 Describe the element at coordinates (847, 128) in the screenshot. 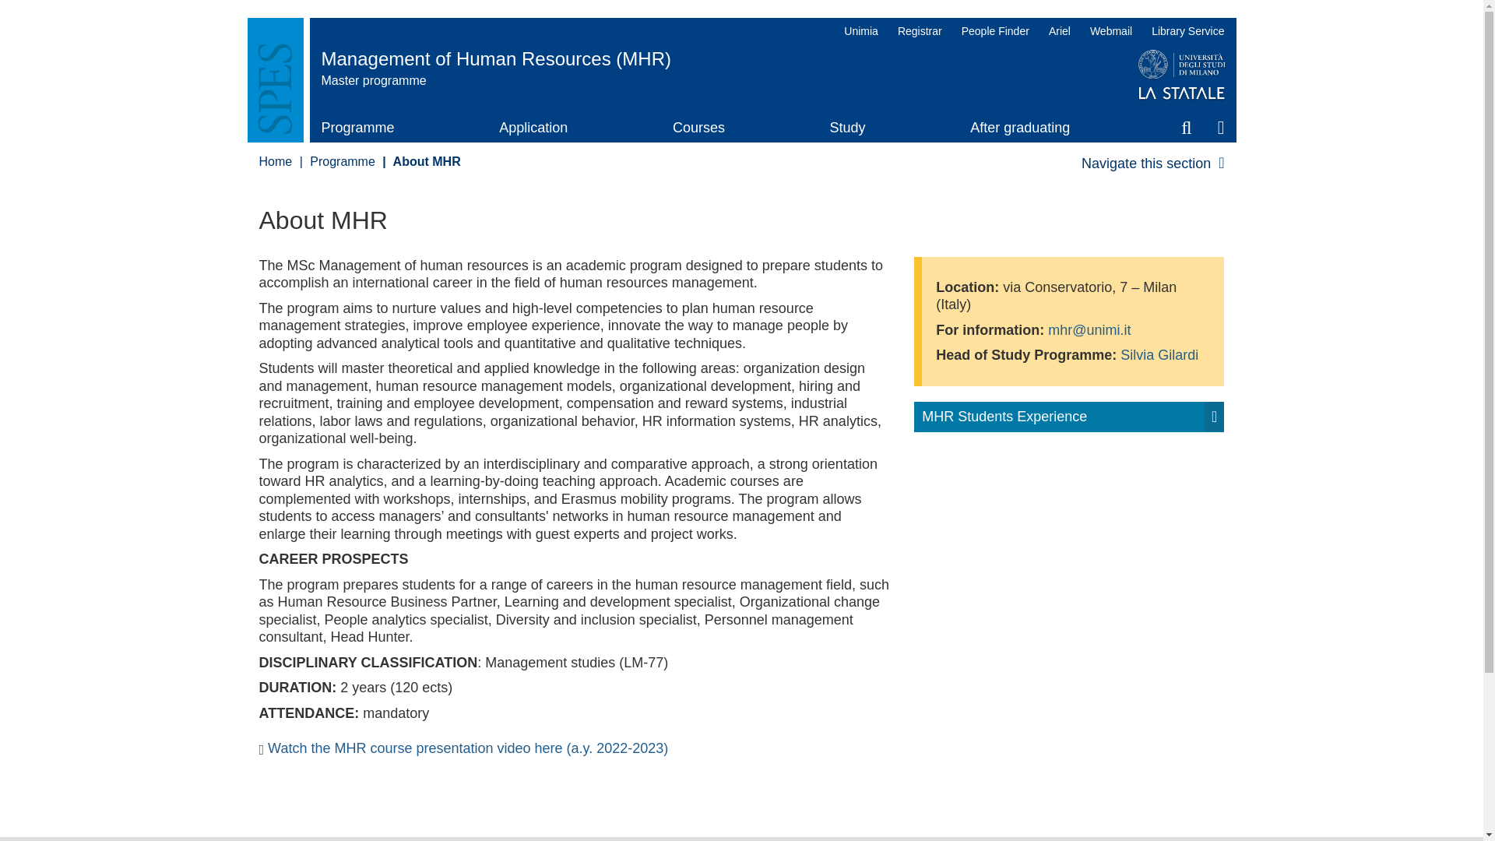

I see `Study` at that location.